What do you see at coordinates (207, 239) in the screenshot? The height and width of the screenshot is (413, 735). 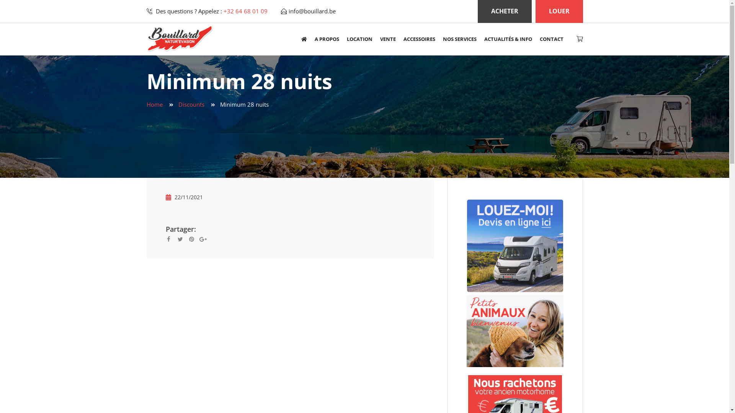 I see `Share on Google+` at bounding box center [207, 239].